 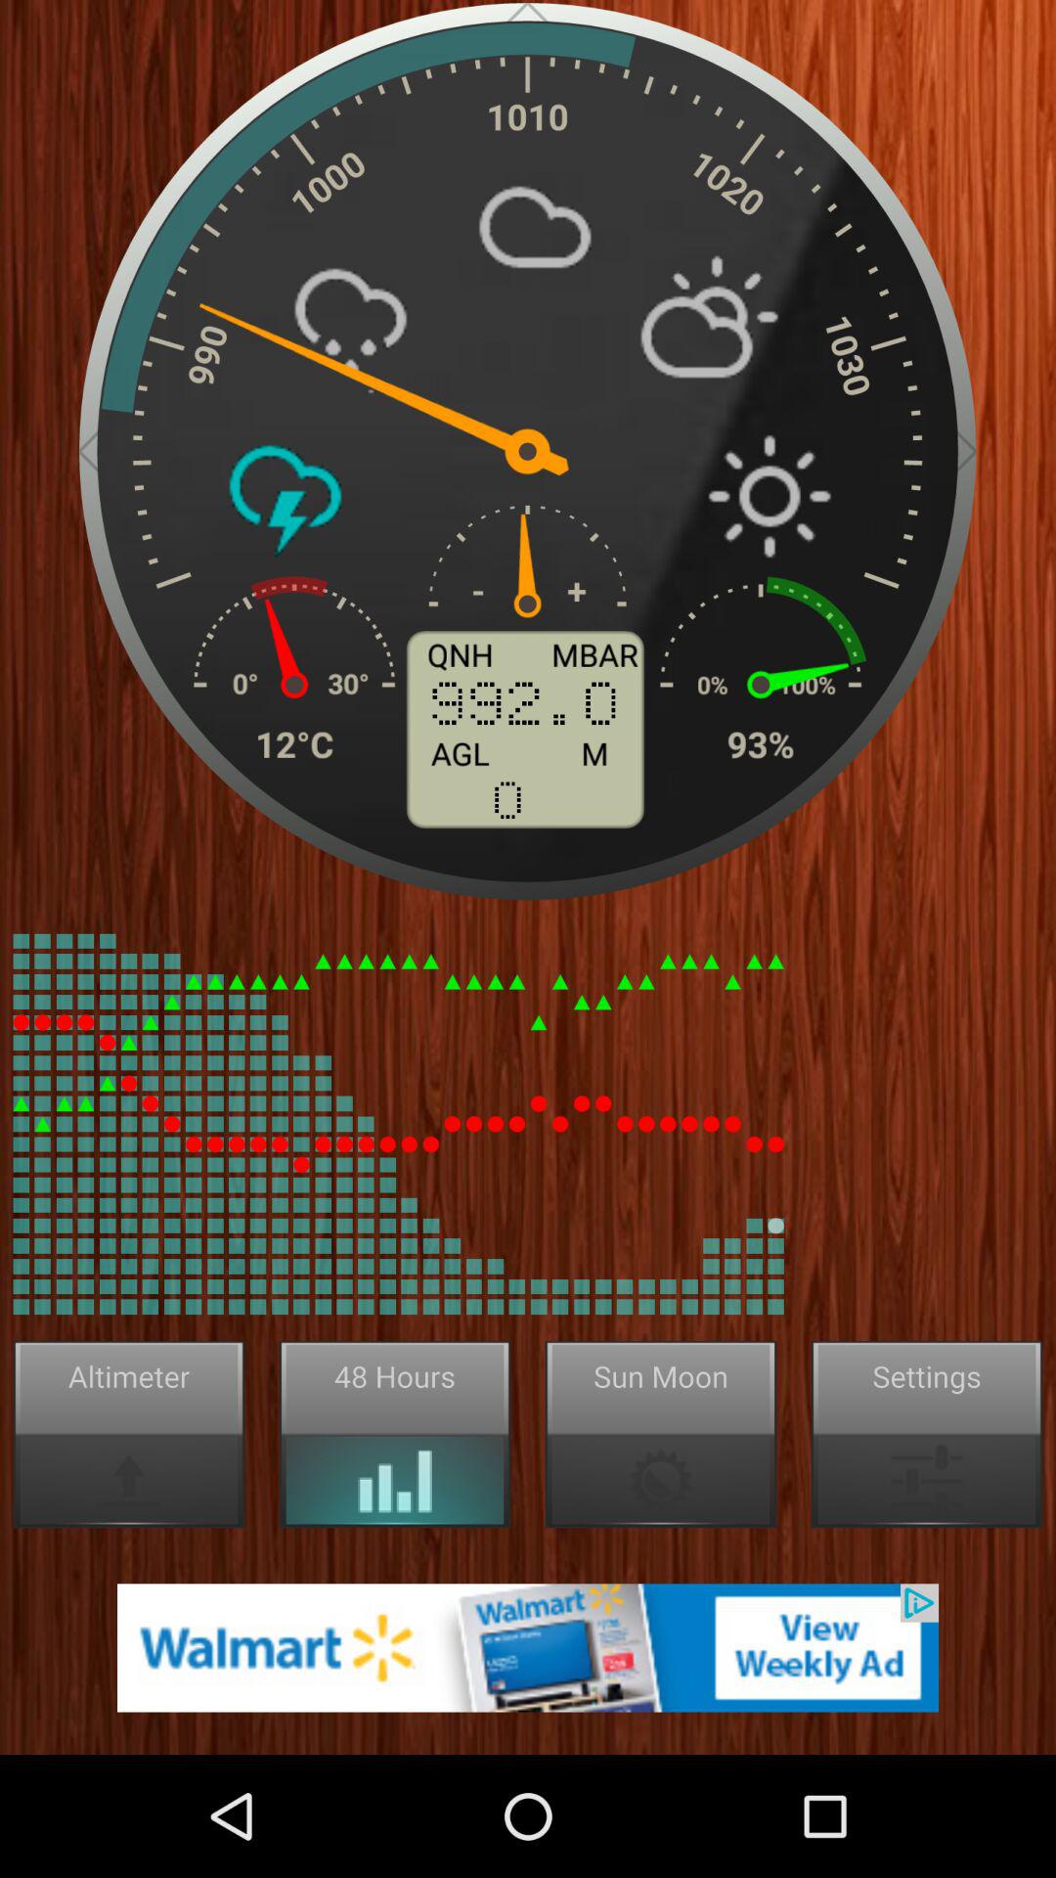 What do you see at coordinates (528, 1647) in the screenshot?
I see `advertisement page` at bounding box center [528, 1647].